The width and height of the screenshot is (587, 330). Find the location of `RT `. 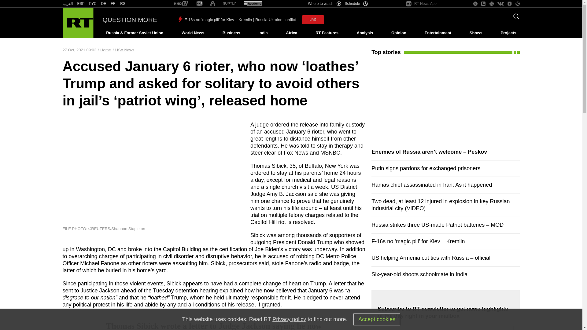

RT  is located at coordinates (81, 4).